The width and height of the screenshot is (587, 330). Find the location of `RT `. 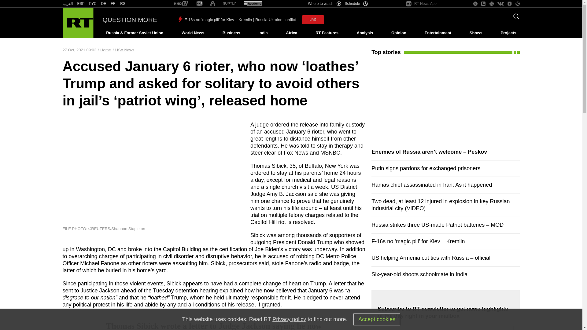

RT  is located at coordinates (81, 4).